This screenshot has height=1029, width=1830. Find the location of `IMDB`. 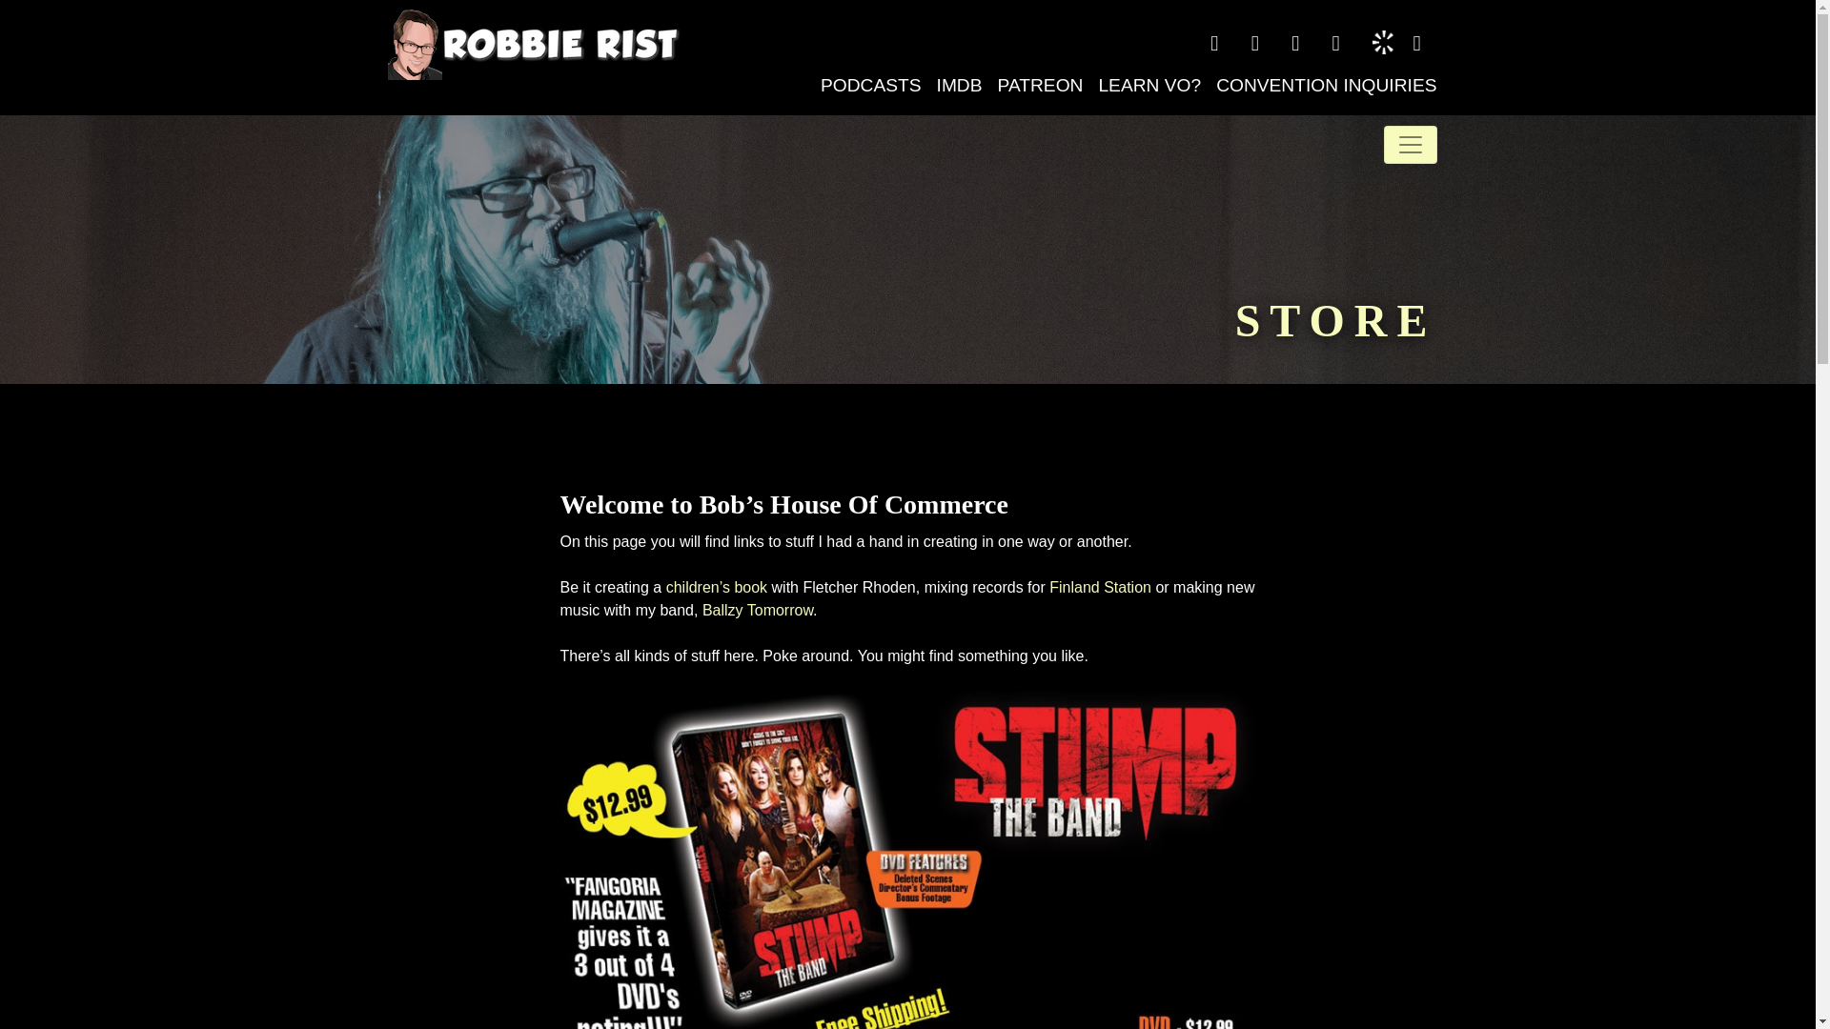

IMDB is located at coordinates (959, 86).